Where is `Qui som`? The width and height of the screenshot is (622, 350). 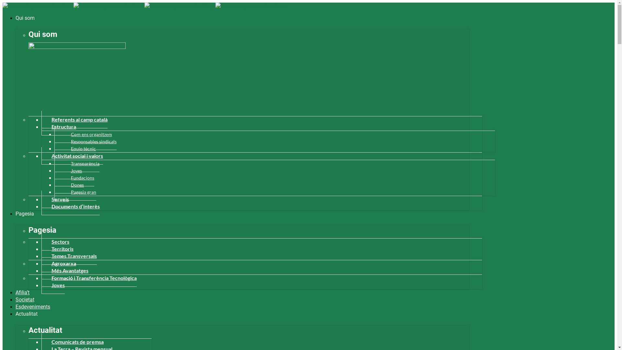 Qui som is located at coordinates (25, 18).